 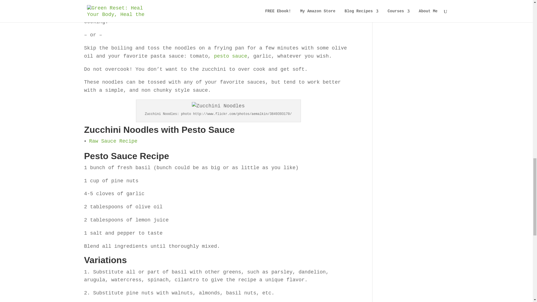 I want to click on Raw Sauce Recipe, so click(x=113, y=141).